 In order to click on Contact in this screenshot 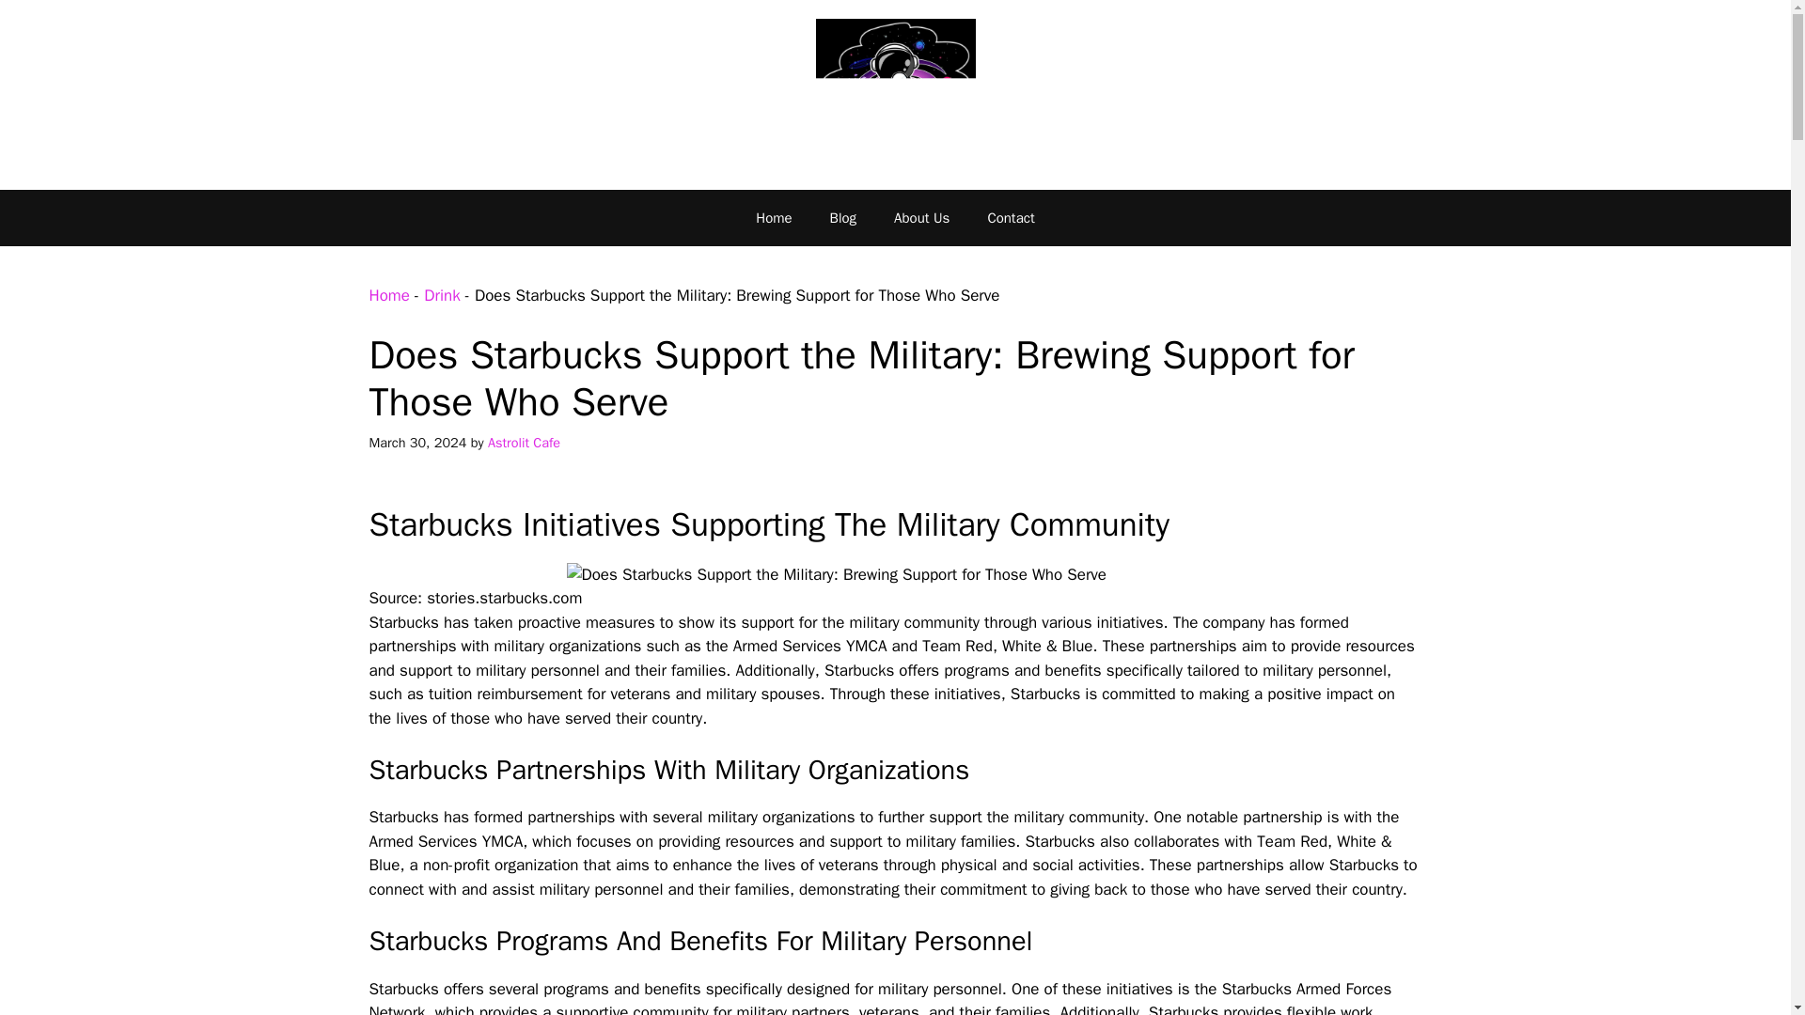, I will do `click(1010, 218)`.